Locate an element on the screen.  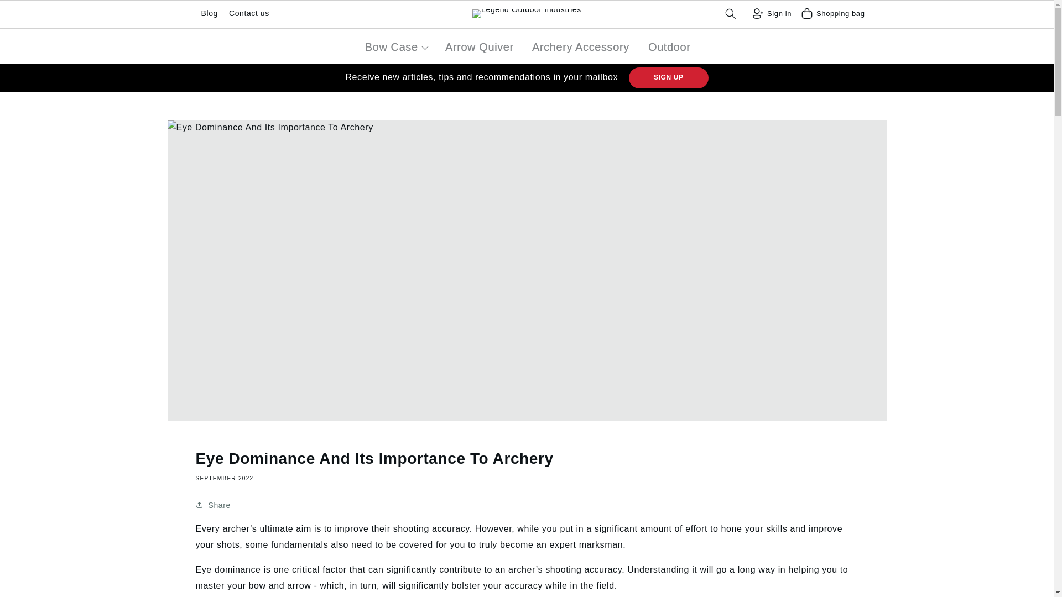
SKIP TO CONTENT is located at coordinates (62, 13).